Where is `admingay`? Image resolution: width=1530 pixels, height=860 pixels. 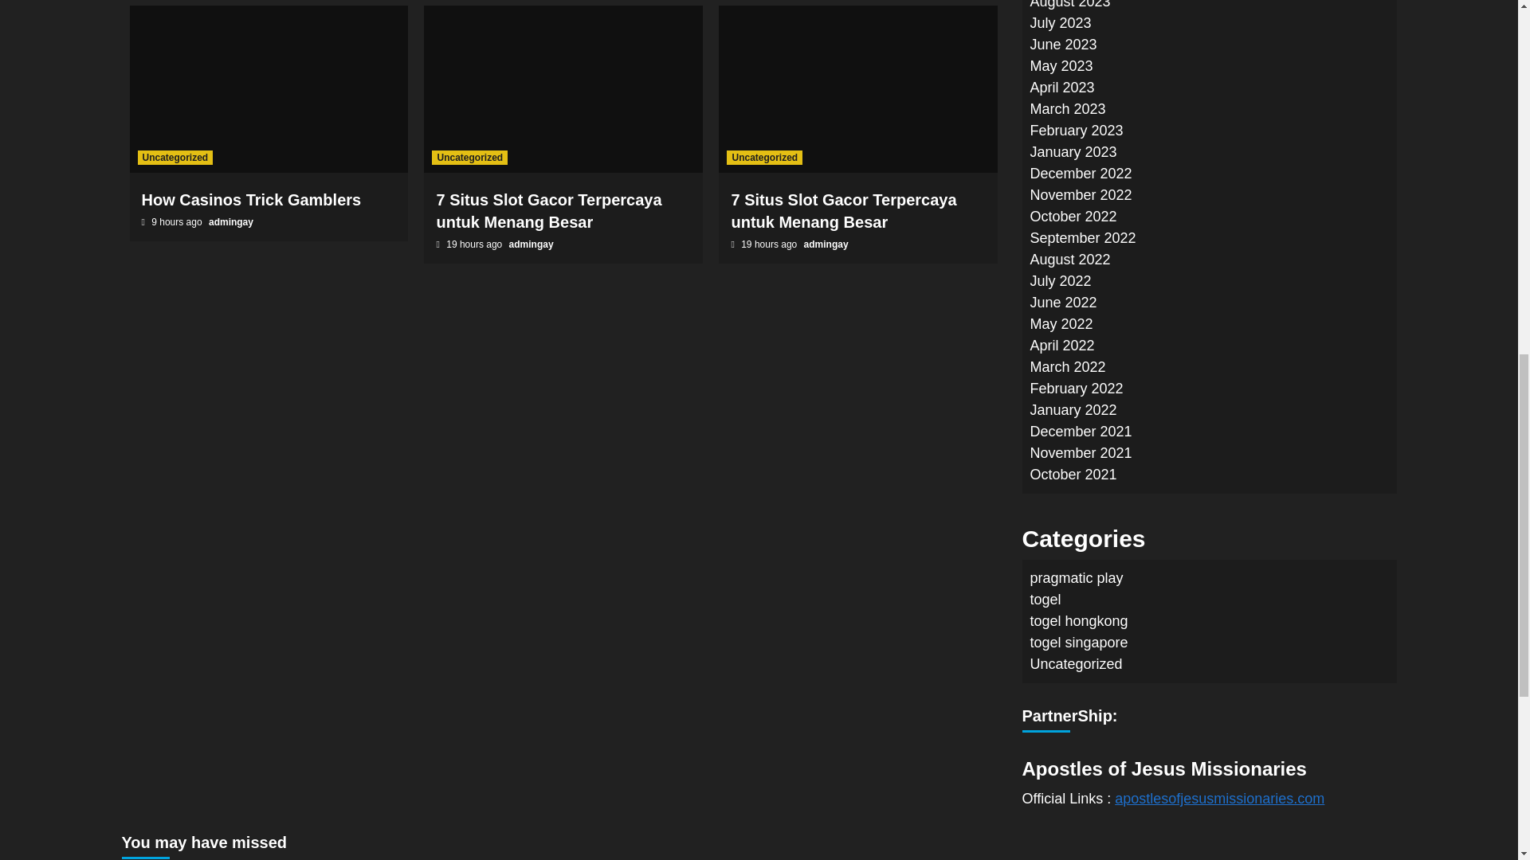
admingay is located at coordinates (826, 244).